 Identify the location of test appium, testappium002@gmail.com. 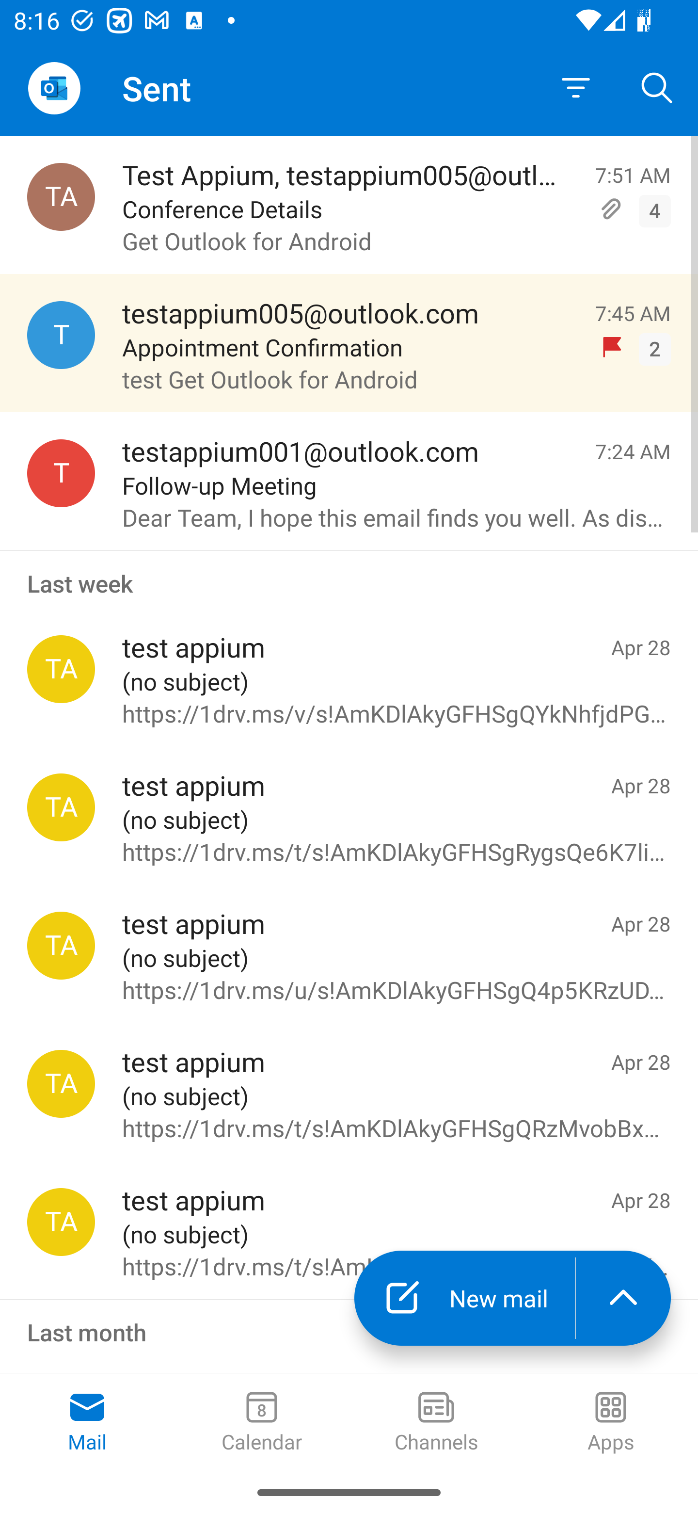
(61, 946).